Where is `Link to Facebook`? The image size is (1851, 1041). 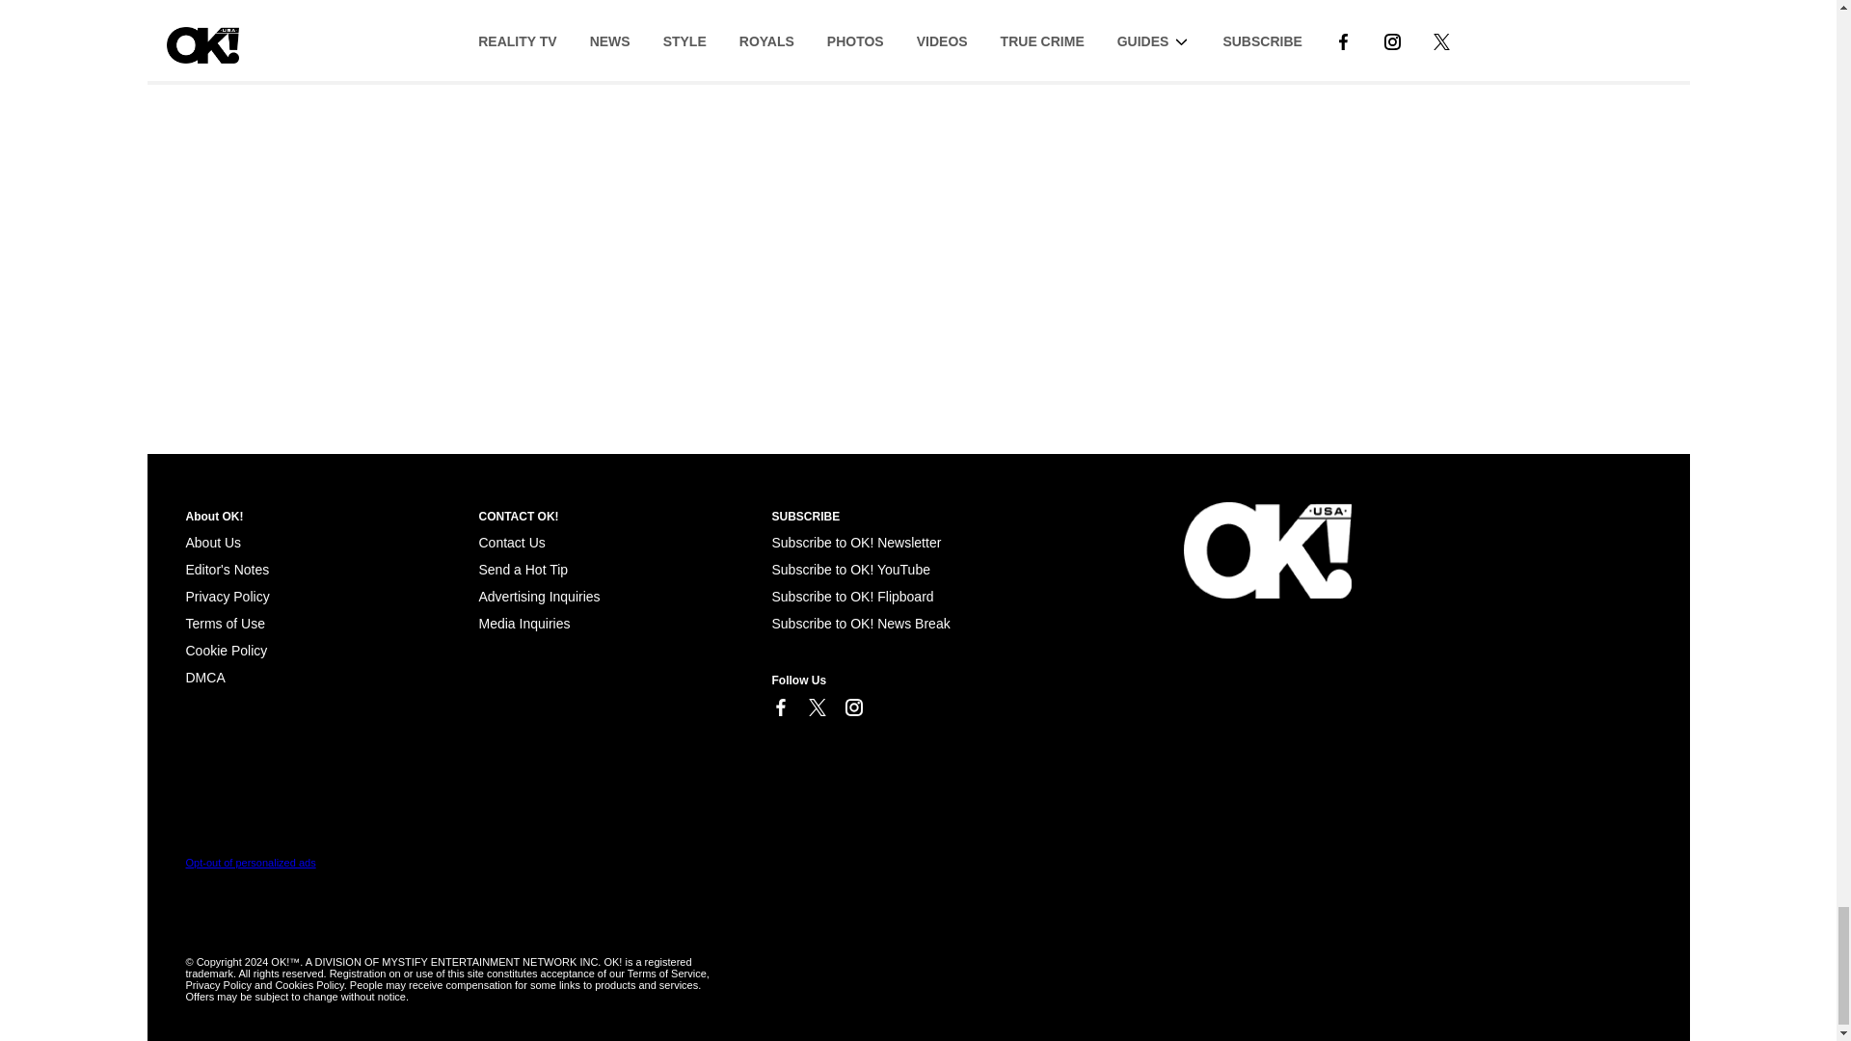
Link to Facebook is located at coordinates (779, 707).